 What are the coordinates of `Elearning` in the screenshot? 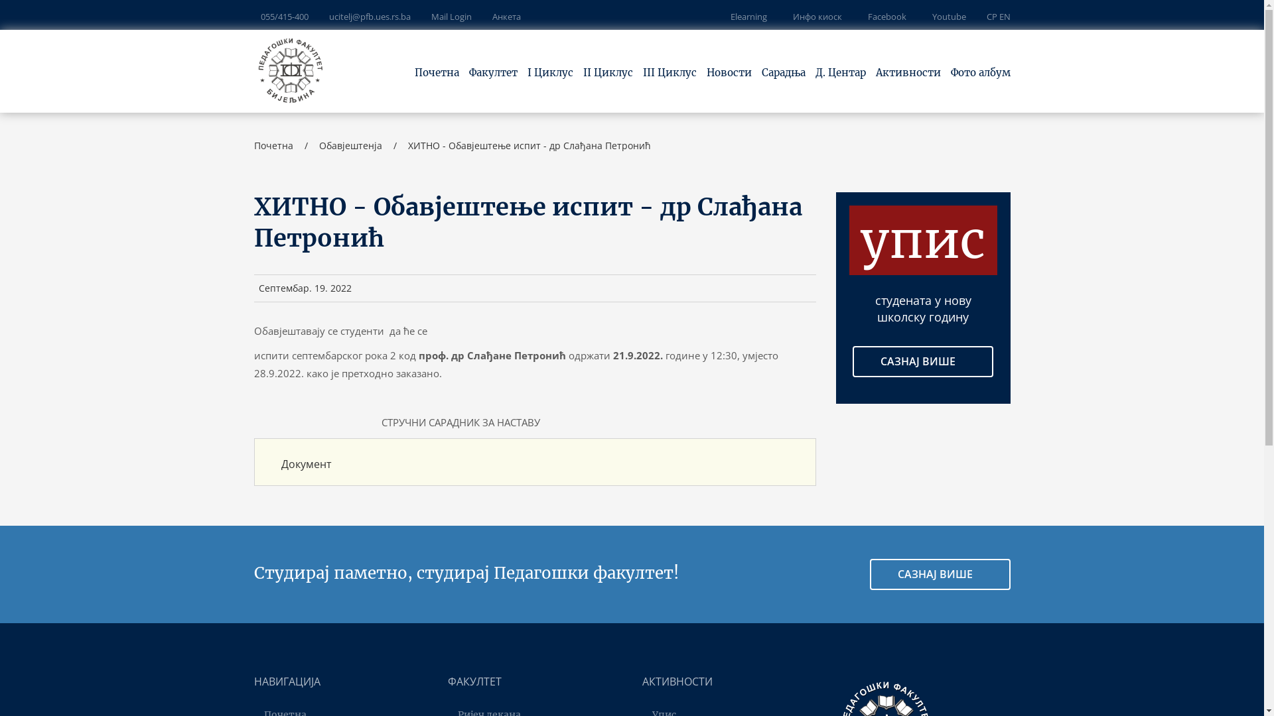 It's located at (748, 17).